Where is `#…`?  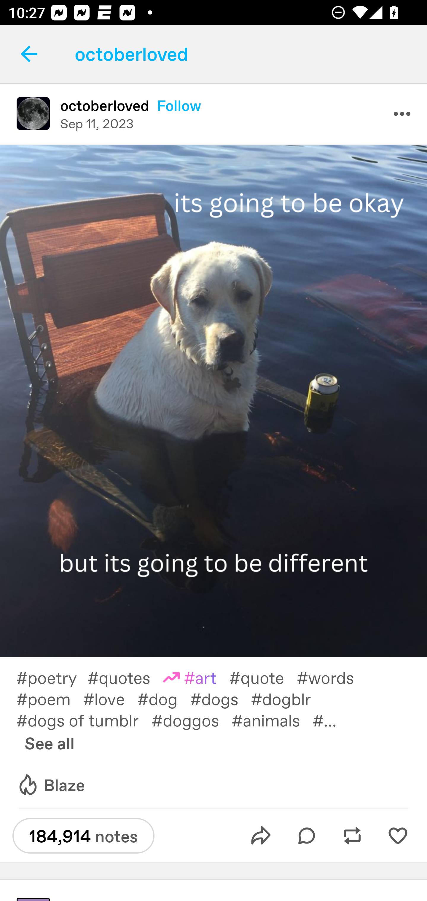 #… is located at coordinates (331, 720).